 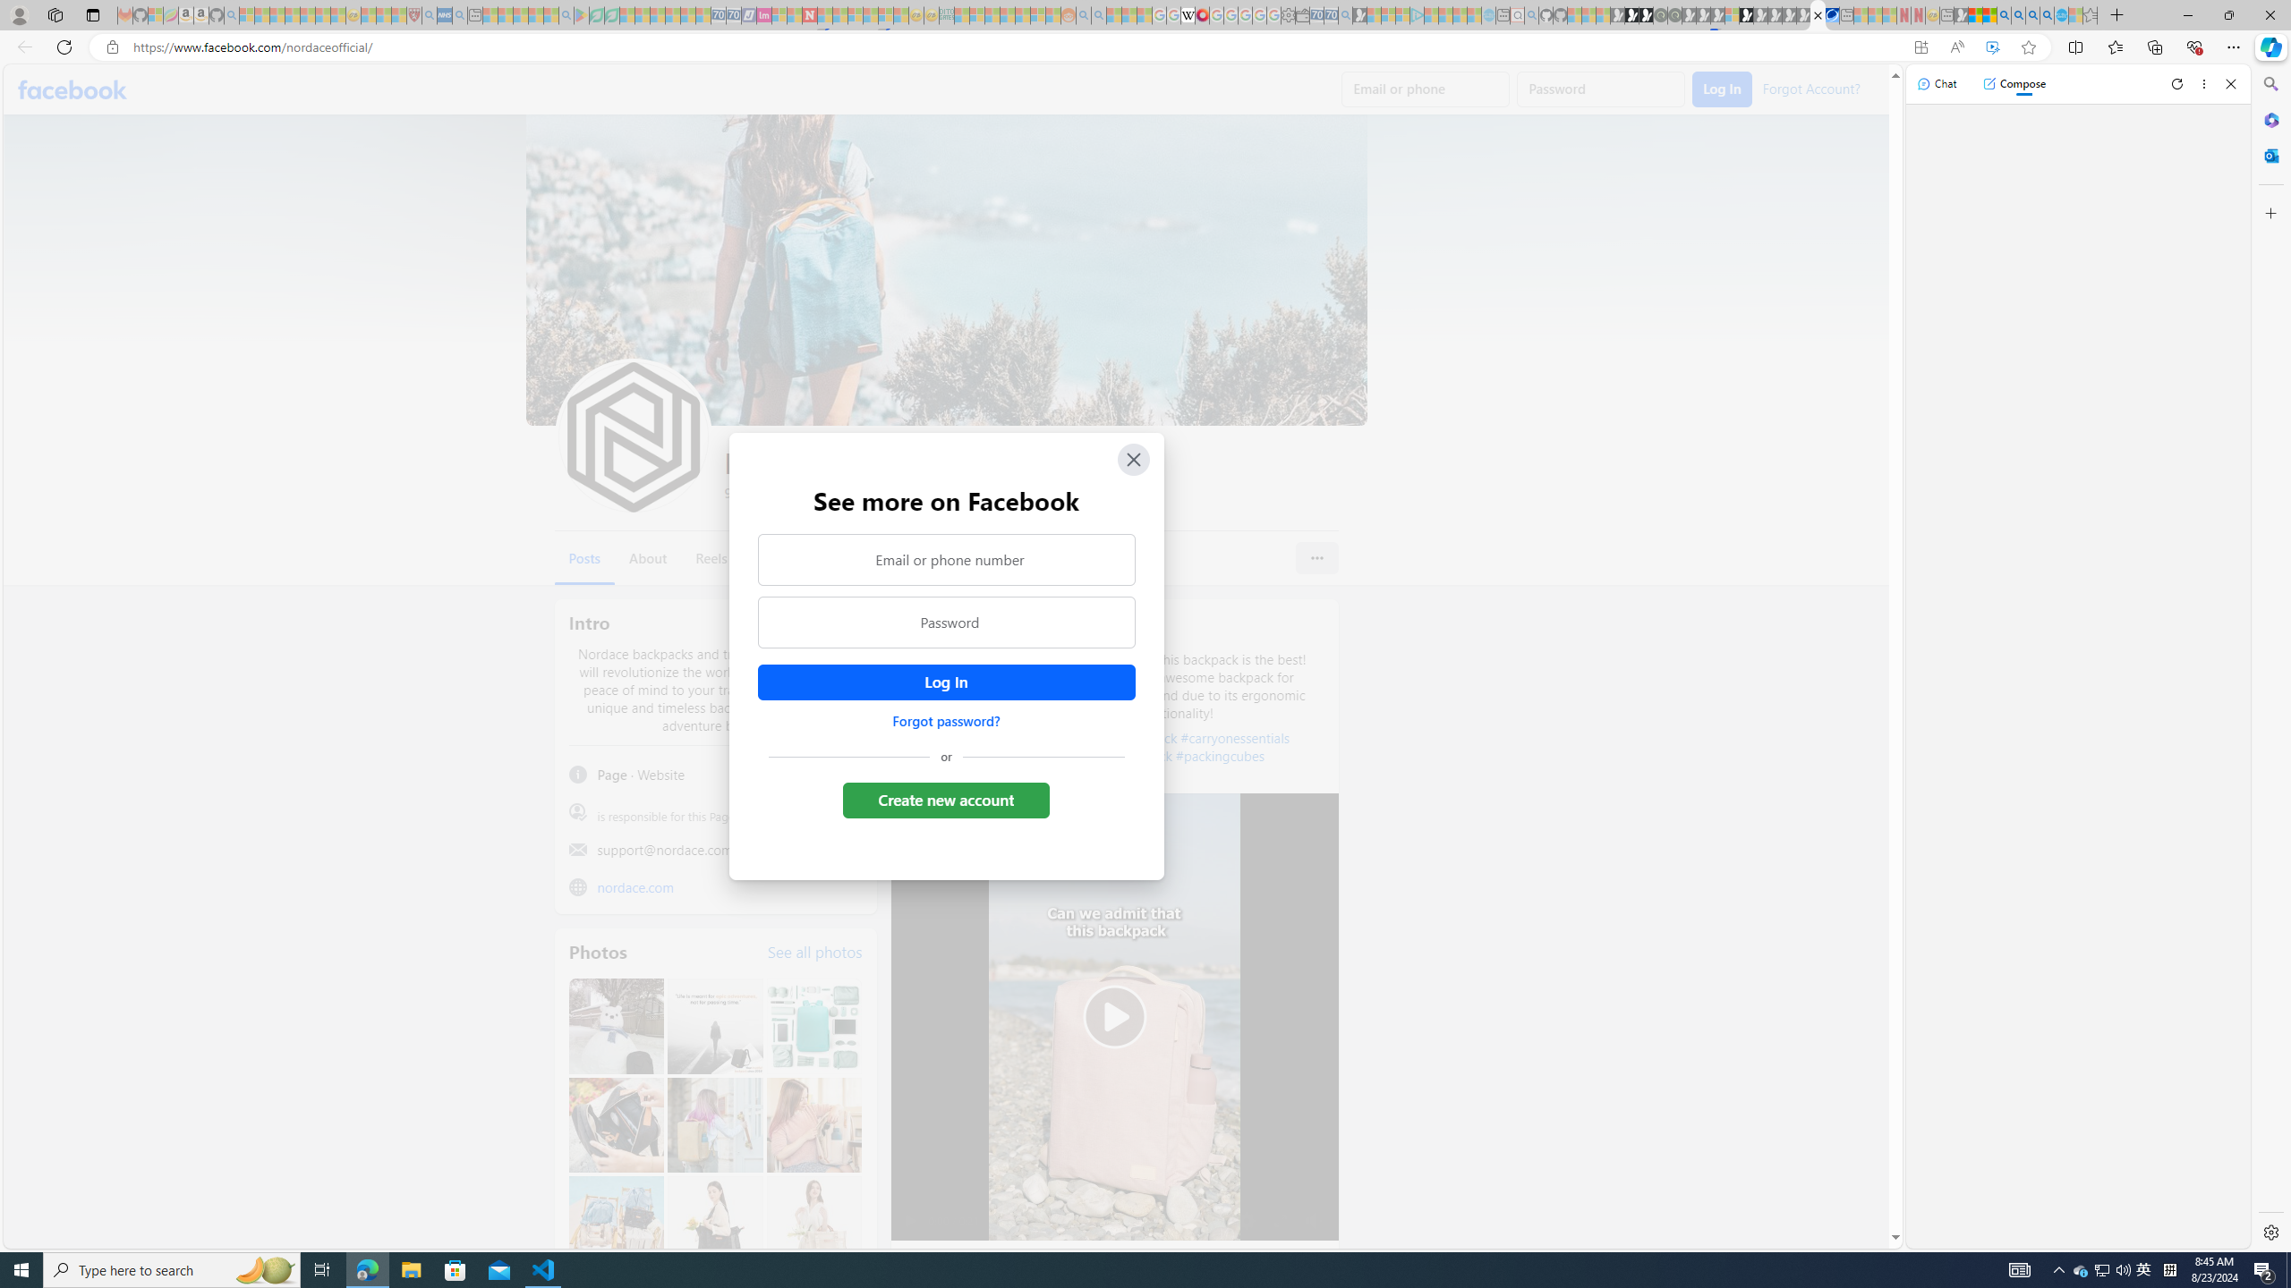 I want to click on Services - Maintenance | Sky Blue Bikes - Sky Blue Bikes, so click(x=2060, y=15).